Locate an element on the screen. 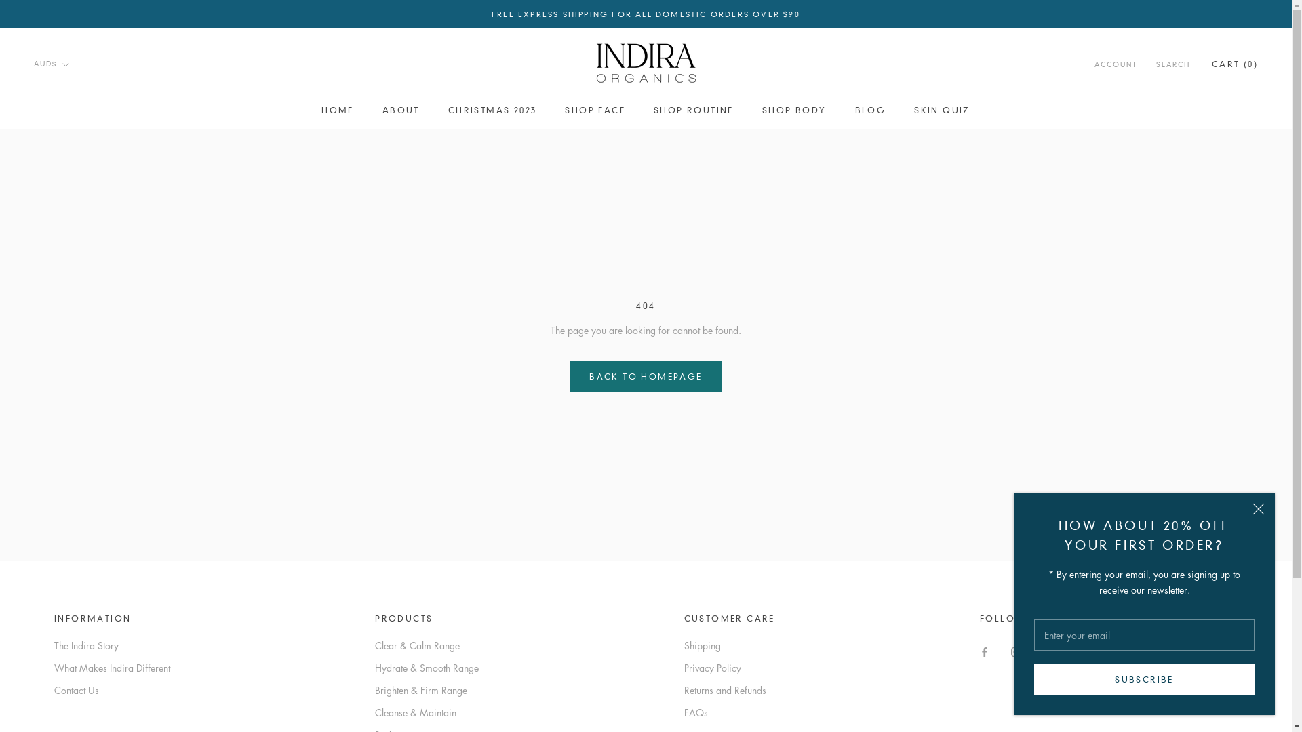  BAM is located at coordinates (77, 237).